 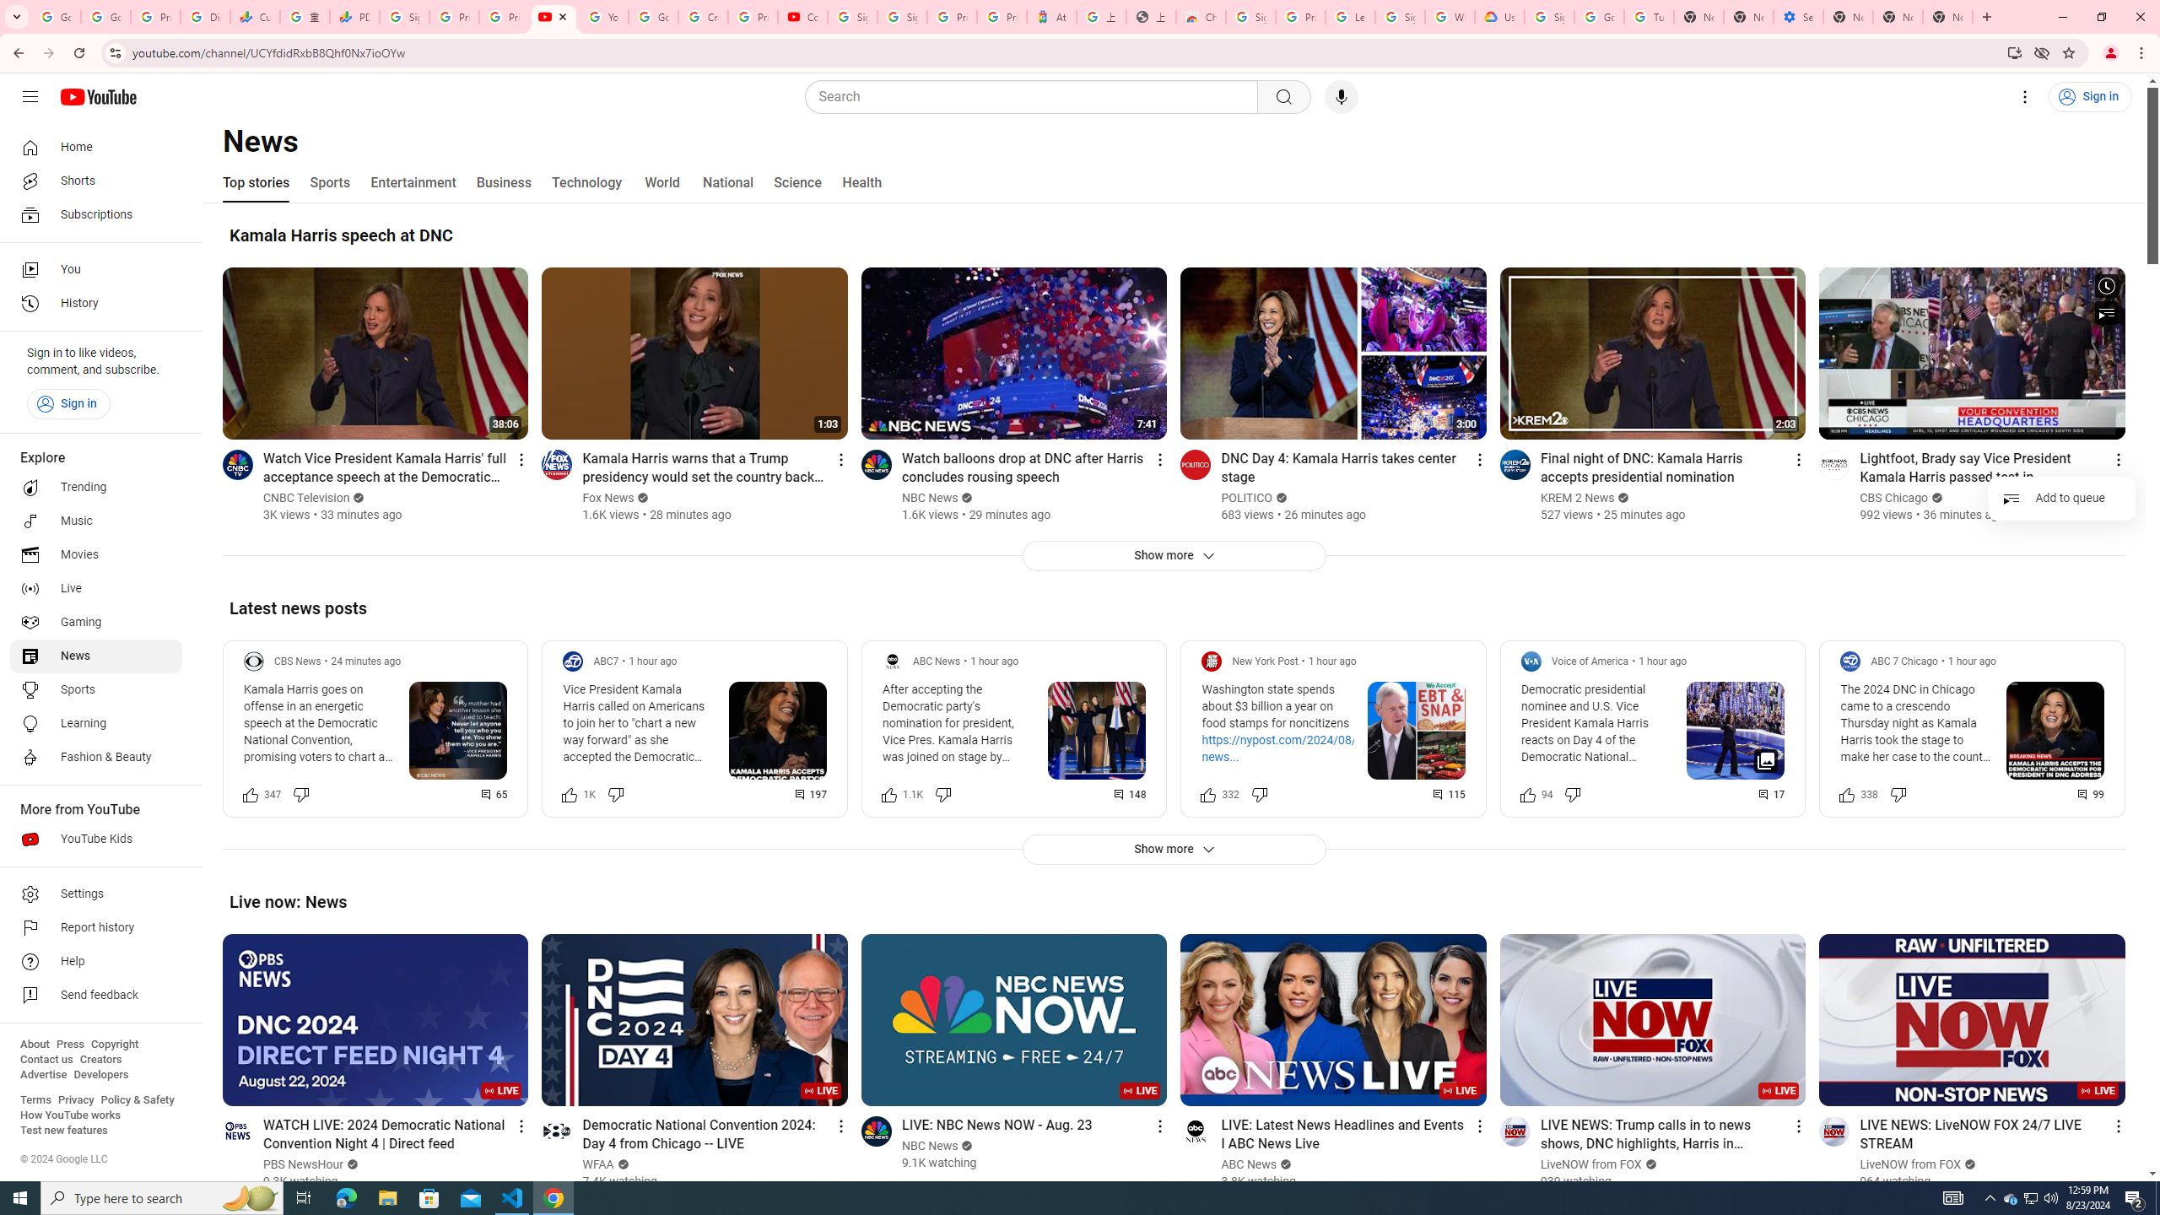 What do you see at coordinates (1897, 793) in the screenshot?
I see `Dislike this post` at bounding box center [1897, 793].